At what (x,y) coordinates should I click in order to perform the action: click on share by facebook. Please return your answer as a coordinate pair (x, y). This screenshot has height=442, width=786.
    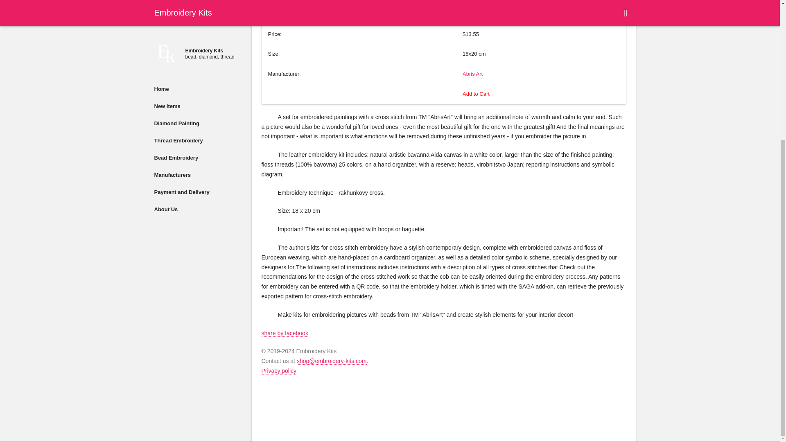
    Looking at the image, I should click on (284, 333).